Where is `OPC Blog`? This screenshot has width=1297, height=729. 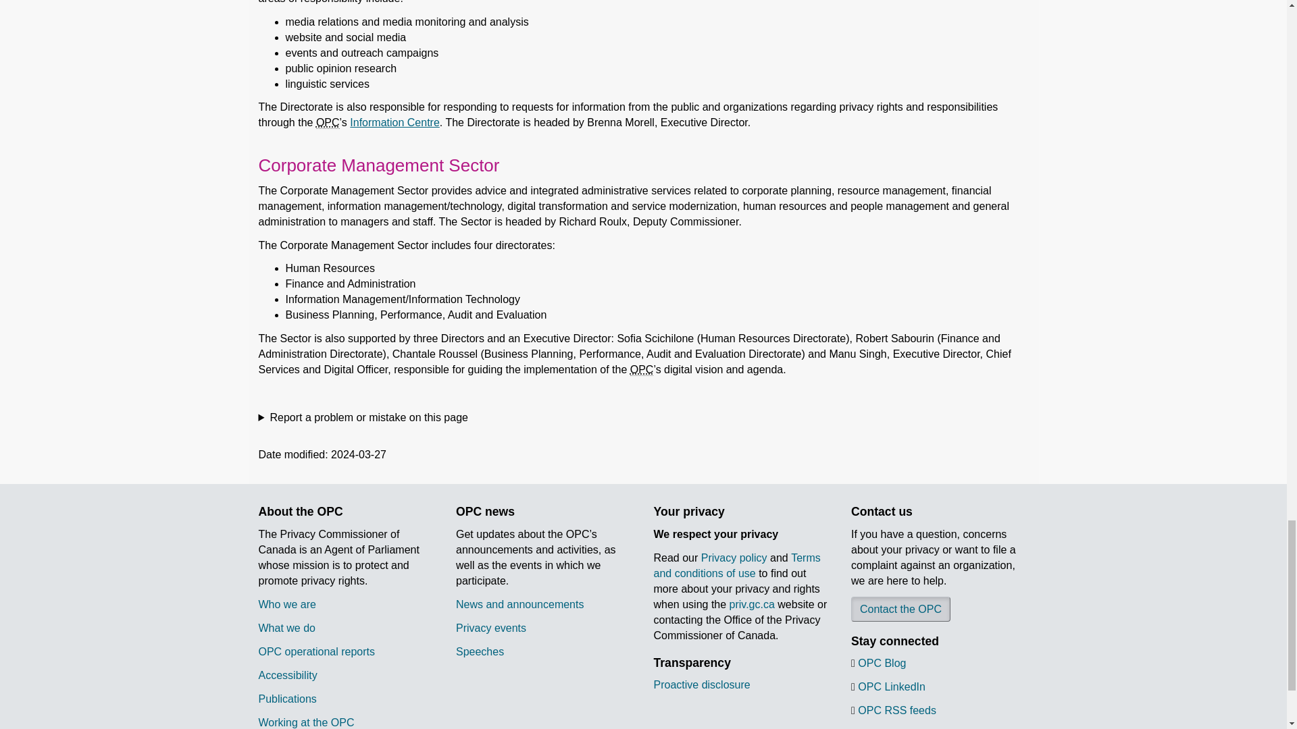 OPC Blog is located at coordinates (881, 663).